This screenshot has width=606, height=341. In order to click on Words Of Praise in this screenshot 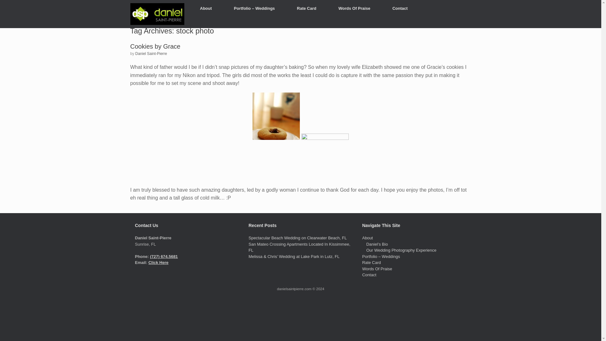, I will do `click(377, 268)`.